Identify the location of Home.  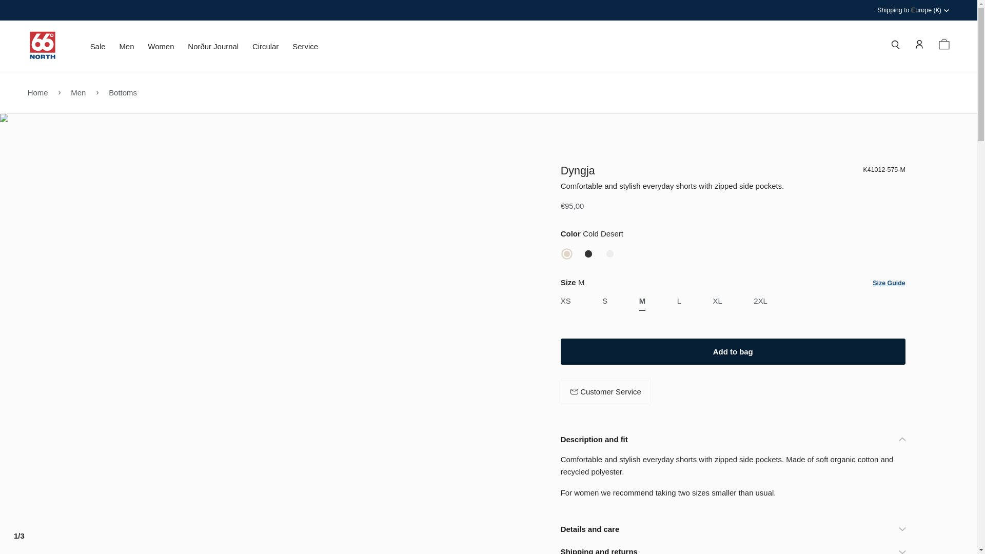
(38, 91).